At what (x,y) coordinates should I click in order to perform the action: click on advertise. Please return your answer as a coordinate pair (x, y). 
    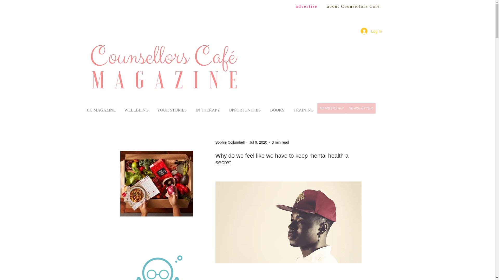
    Looking at the image, I should click on (307, 6).